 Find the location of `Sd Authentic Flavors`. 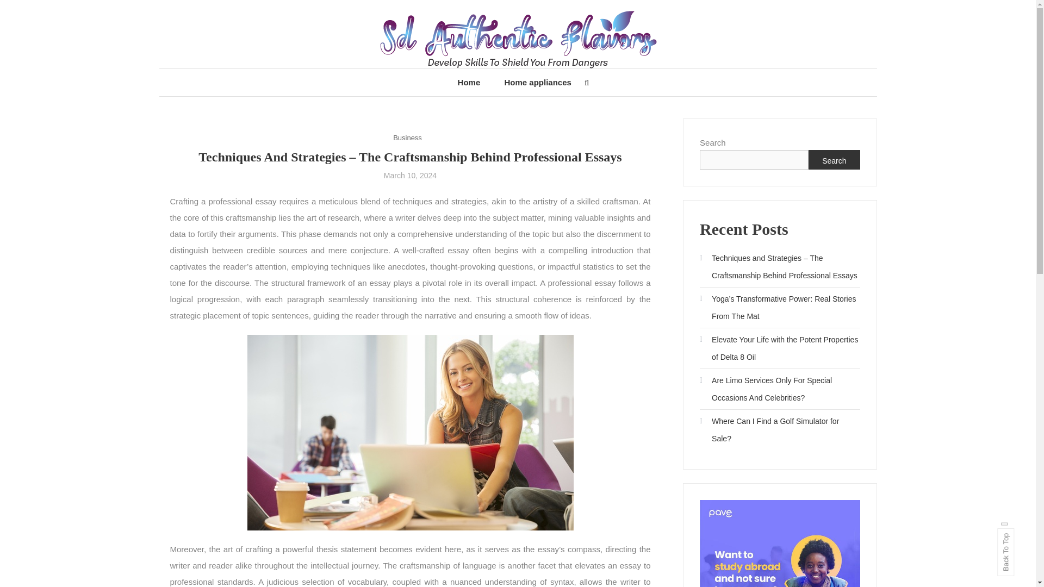

Sd Authentic Flavors is located at coordinates (286, 86).